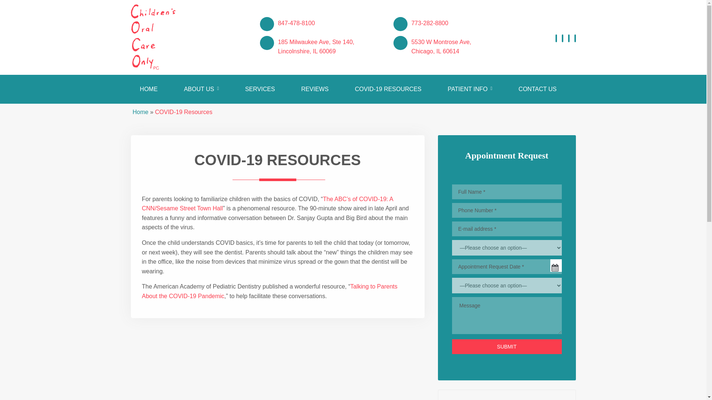 The height and width of the screenshot is (400, 712). What do you see at coordinates (507, 346) in the screenshot?
I see `Submit` at bounding box center [507, 346].